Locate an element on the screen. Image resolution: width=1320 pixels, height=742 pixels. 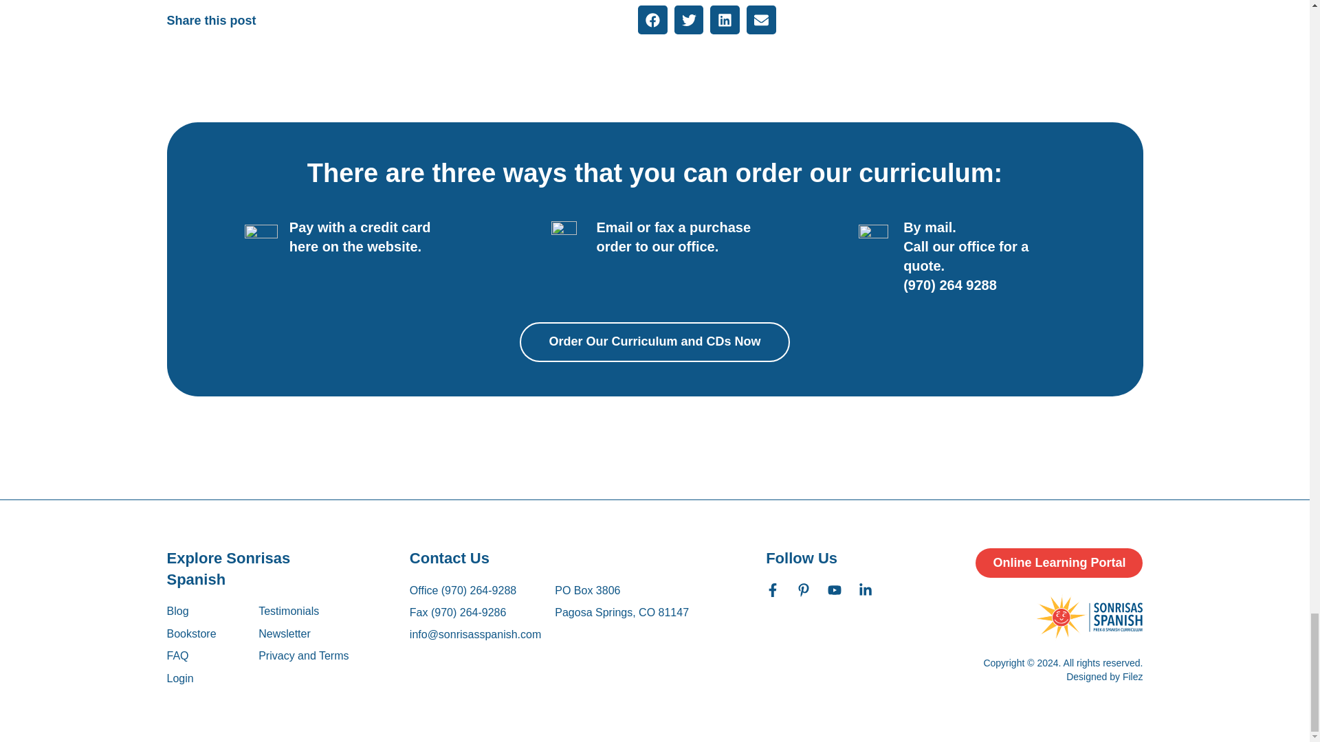
Order Our Curriculum and CDs Now is located at coordinates (654, 341).